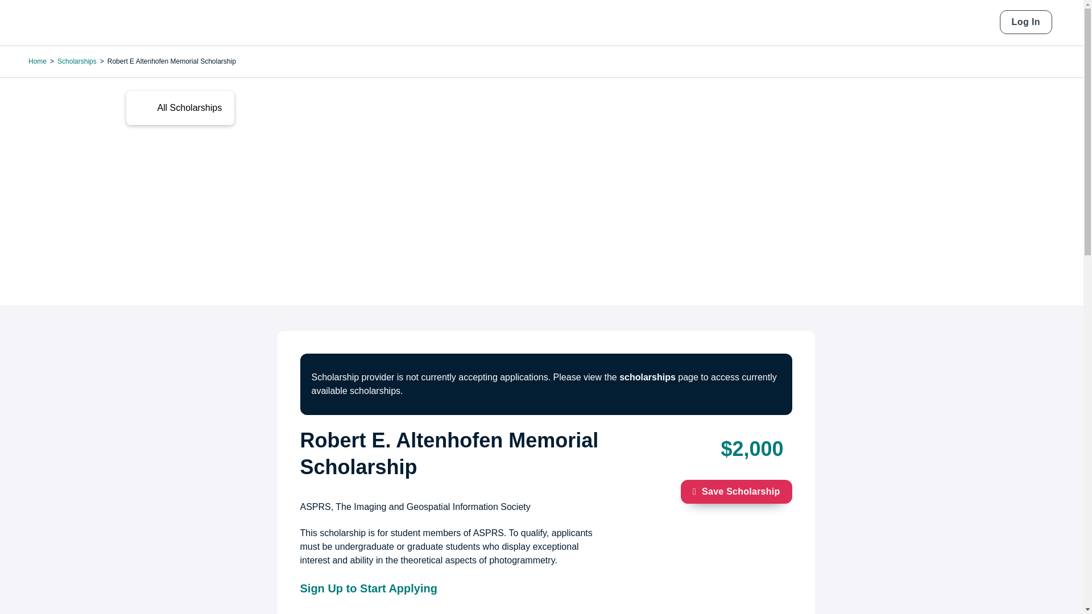 The image size is (1092, 614). Describe the element at coordinates (68, 22) in the screenshot. I see `Home` at that location.